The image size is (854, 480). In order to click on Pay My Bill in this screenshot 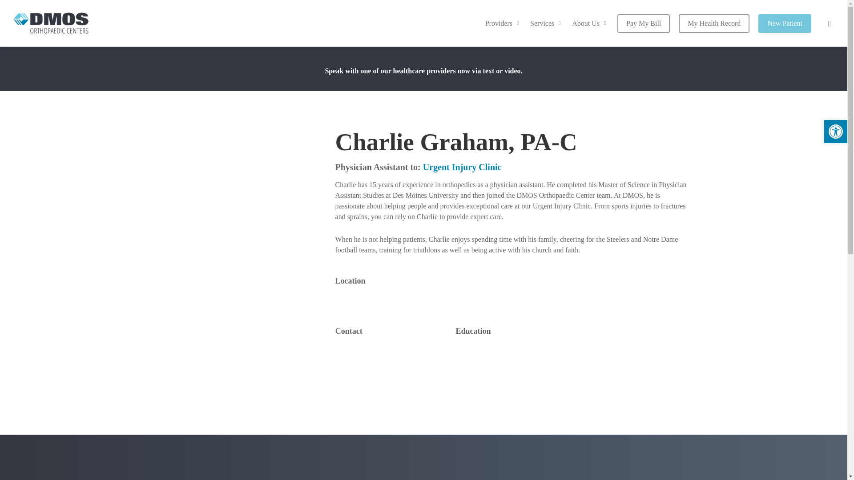, I will do `click(643, 23)`.